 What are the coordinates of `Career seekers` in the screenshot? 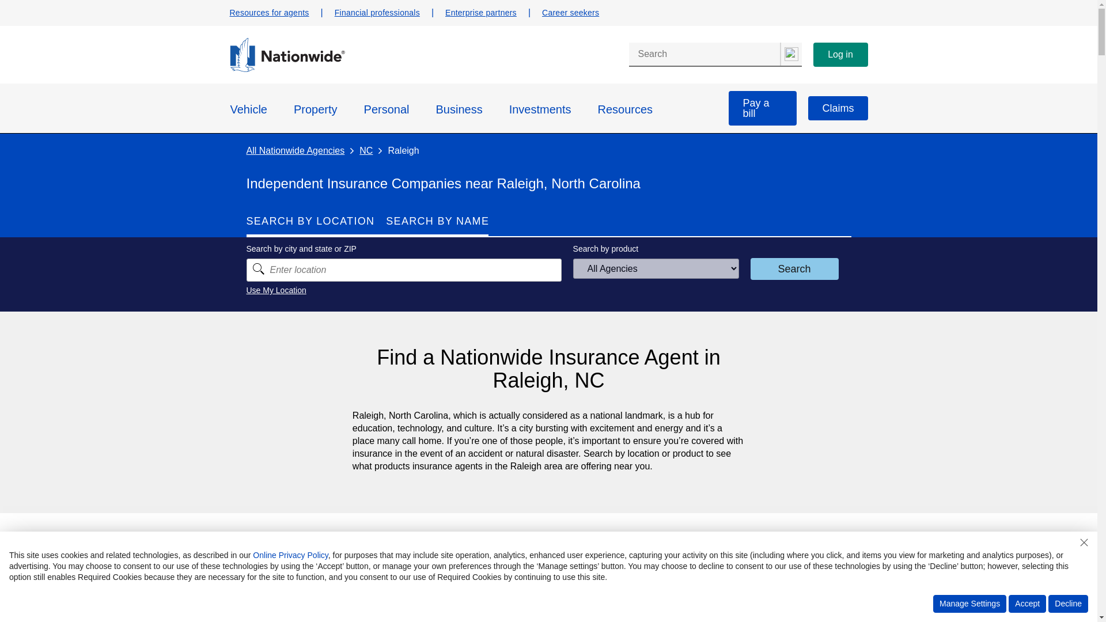 It's located at (838, 108).